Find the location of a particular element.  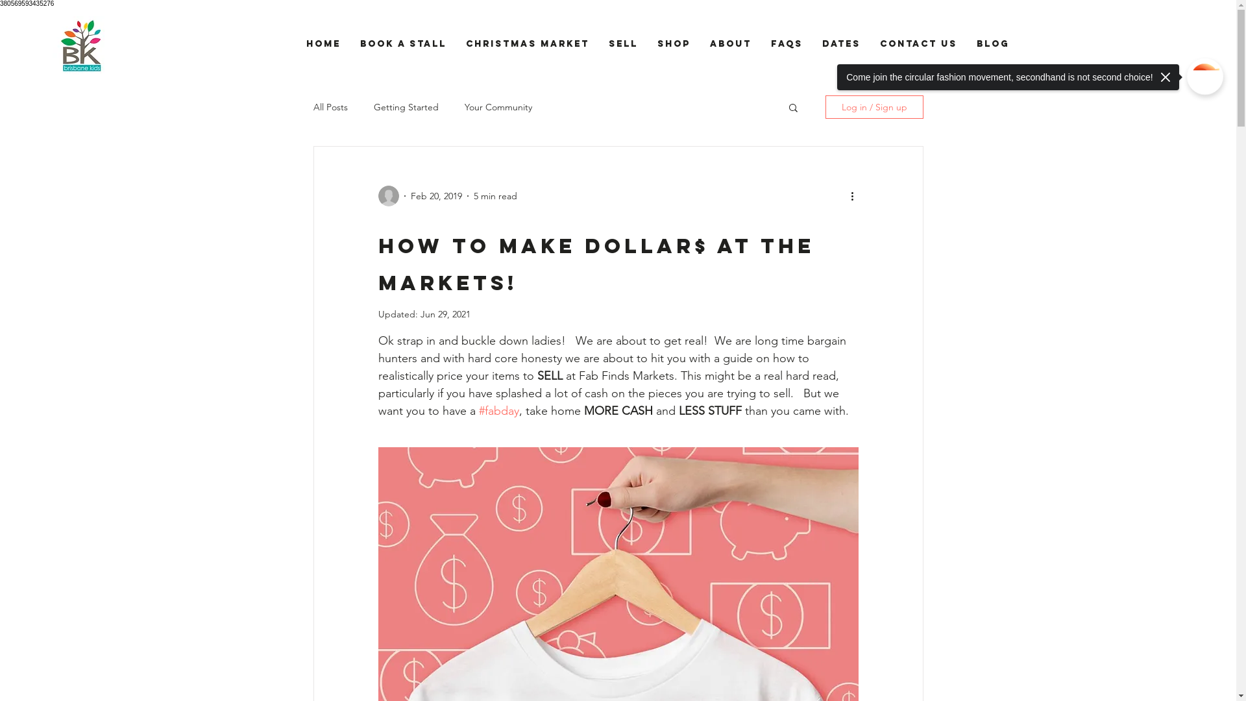

FAQS is located at coordinates (787, 44).